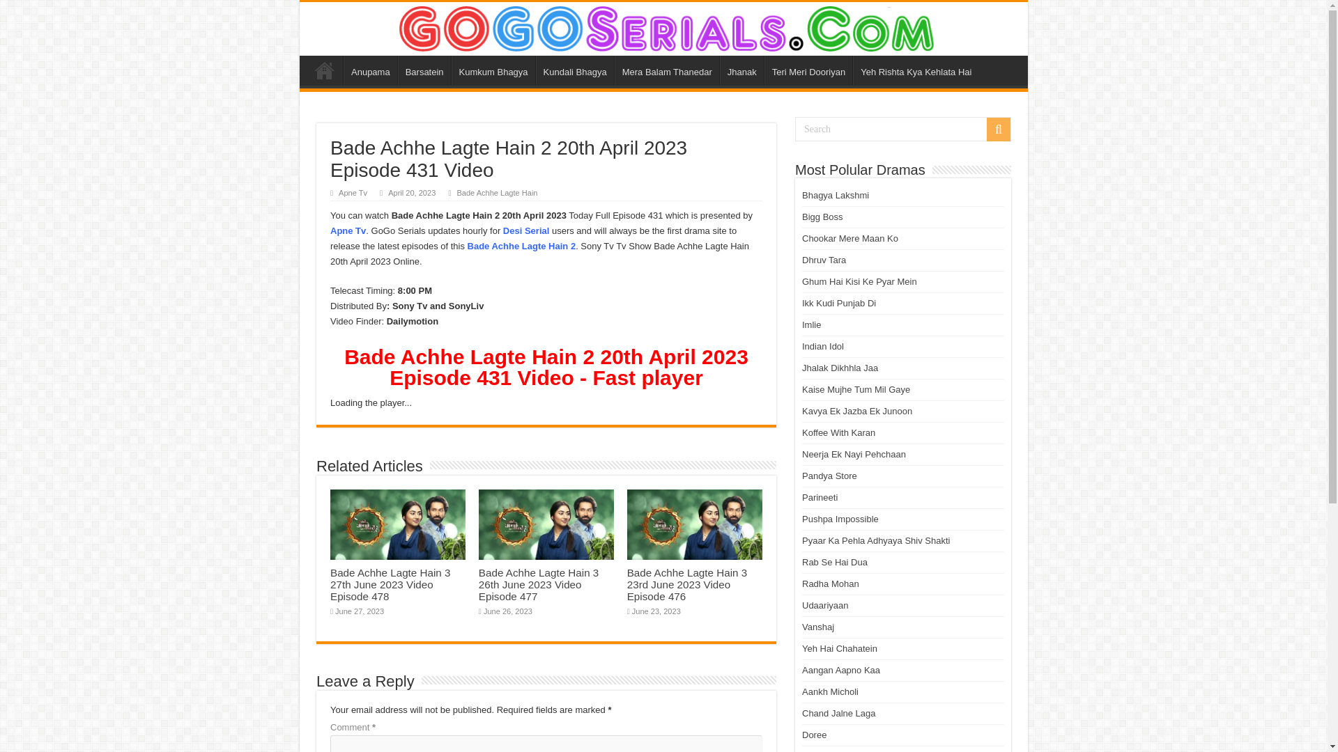 Image resolution: width=1338 pixels, height=752 pixels. I want to click on Kundali Bhagya, so click(575, 70).